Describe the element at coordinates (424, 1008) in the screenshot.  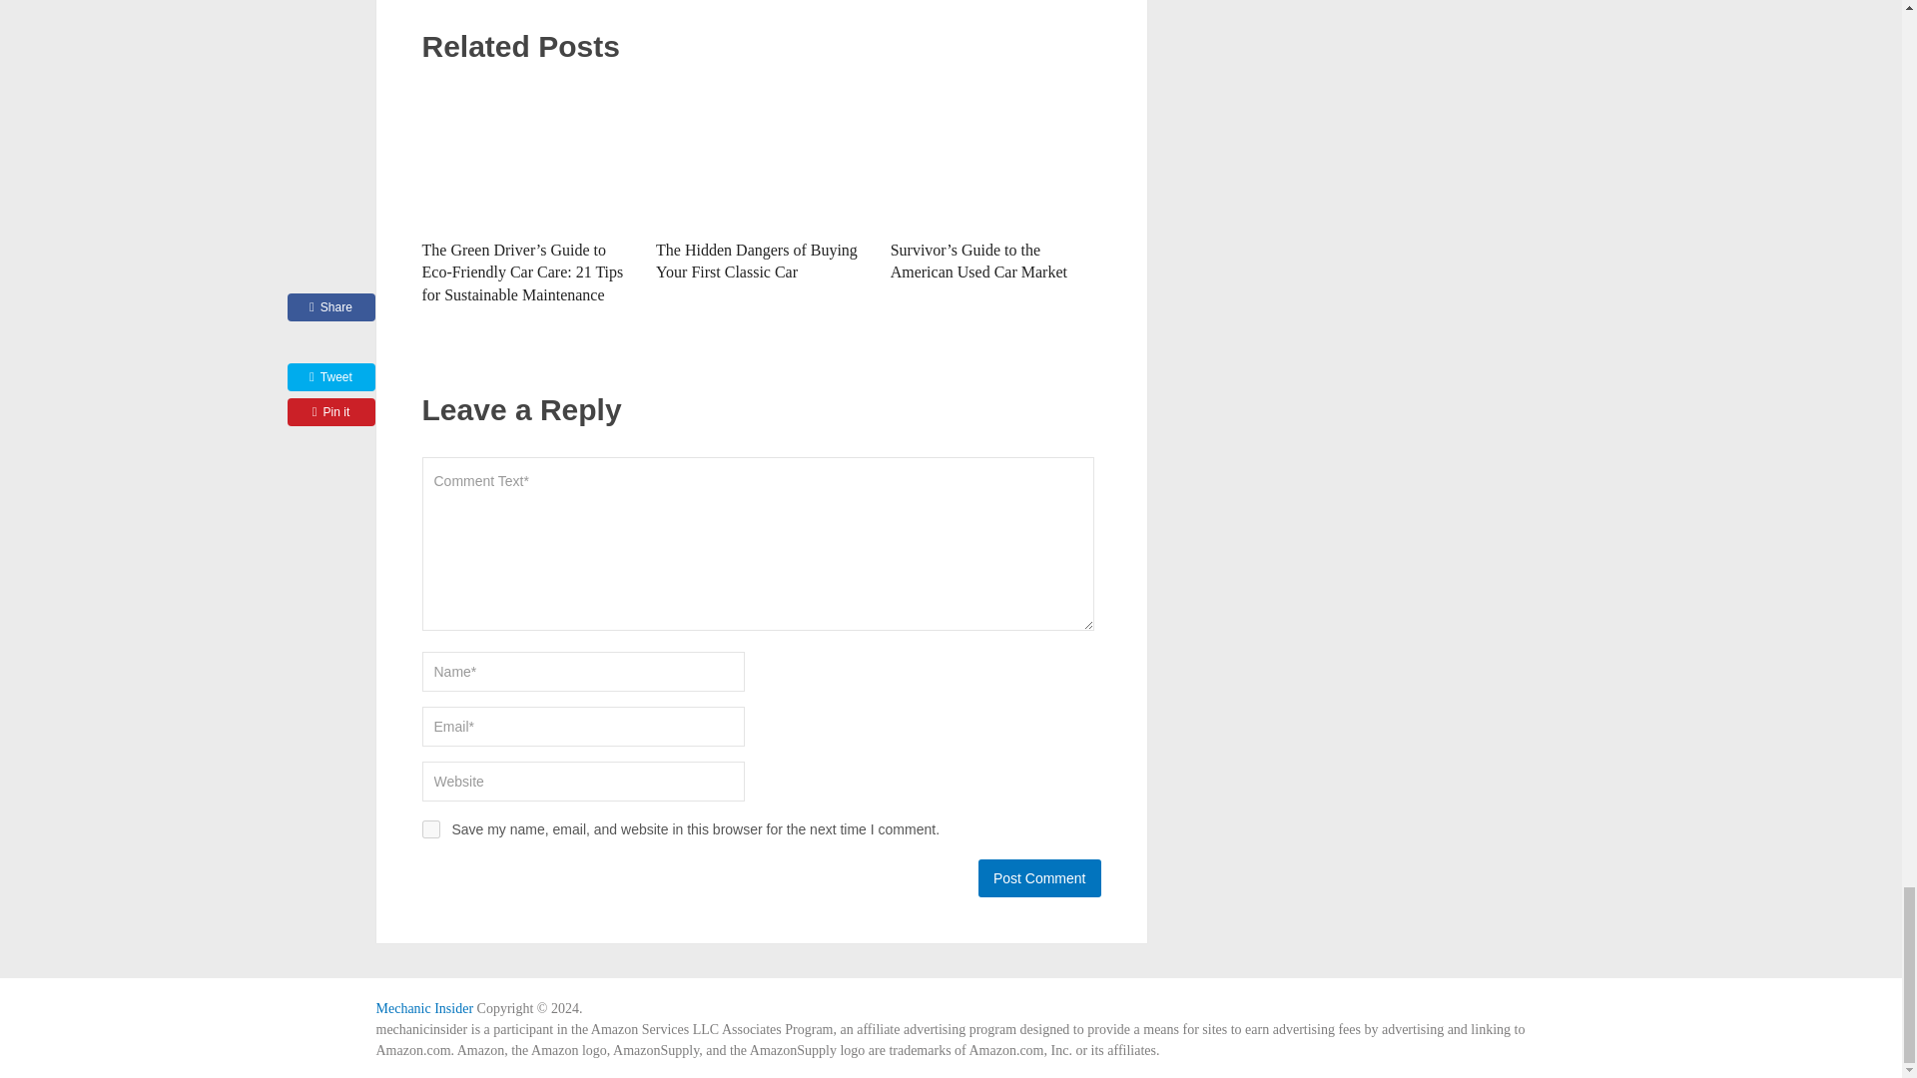
I see ` Your Mechanic Solutions` at that location.